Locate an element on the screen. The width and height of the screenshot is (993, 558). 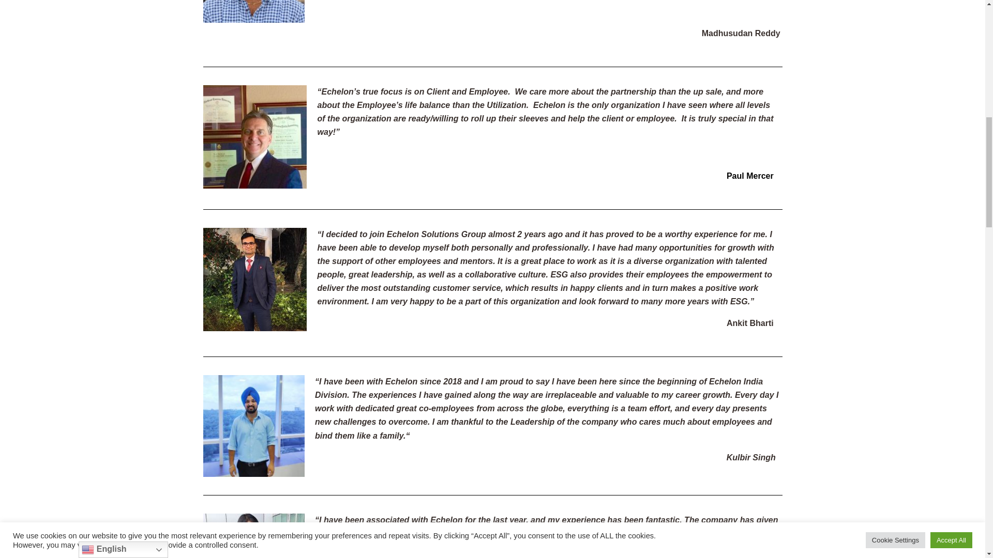
qwe is located at coordinates (253, 11).